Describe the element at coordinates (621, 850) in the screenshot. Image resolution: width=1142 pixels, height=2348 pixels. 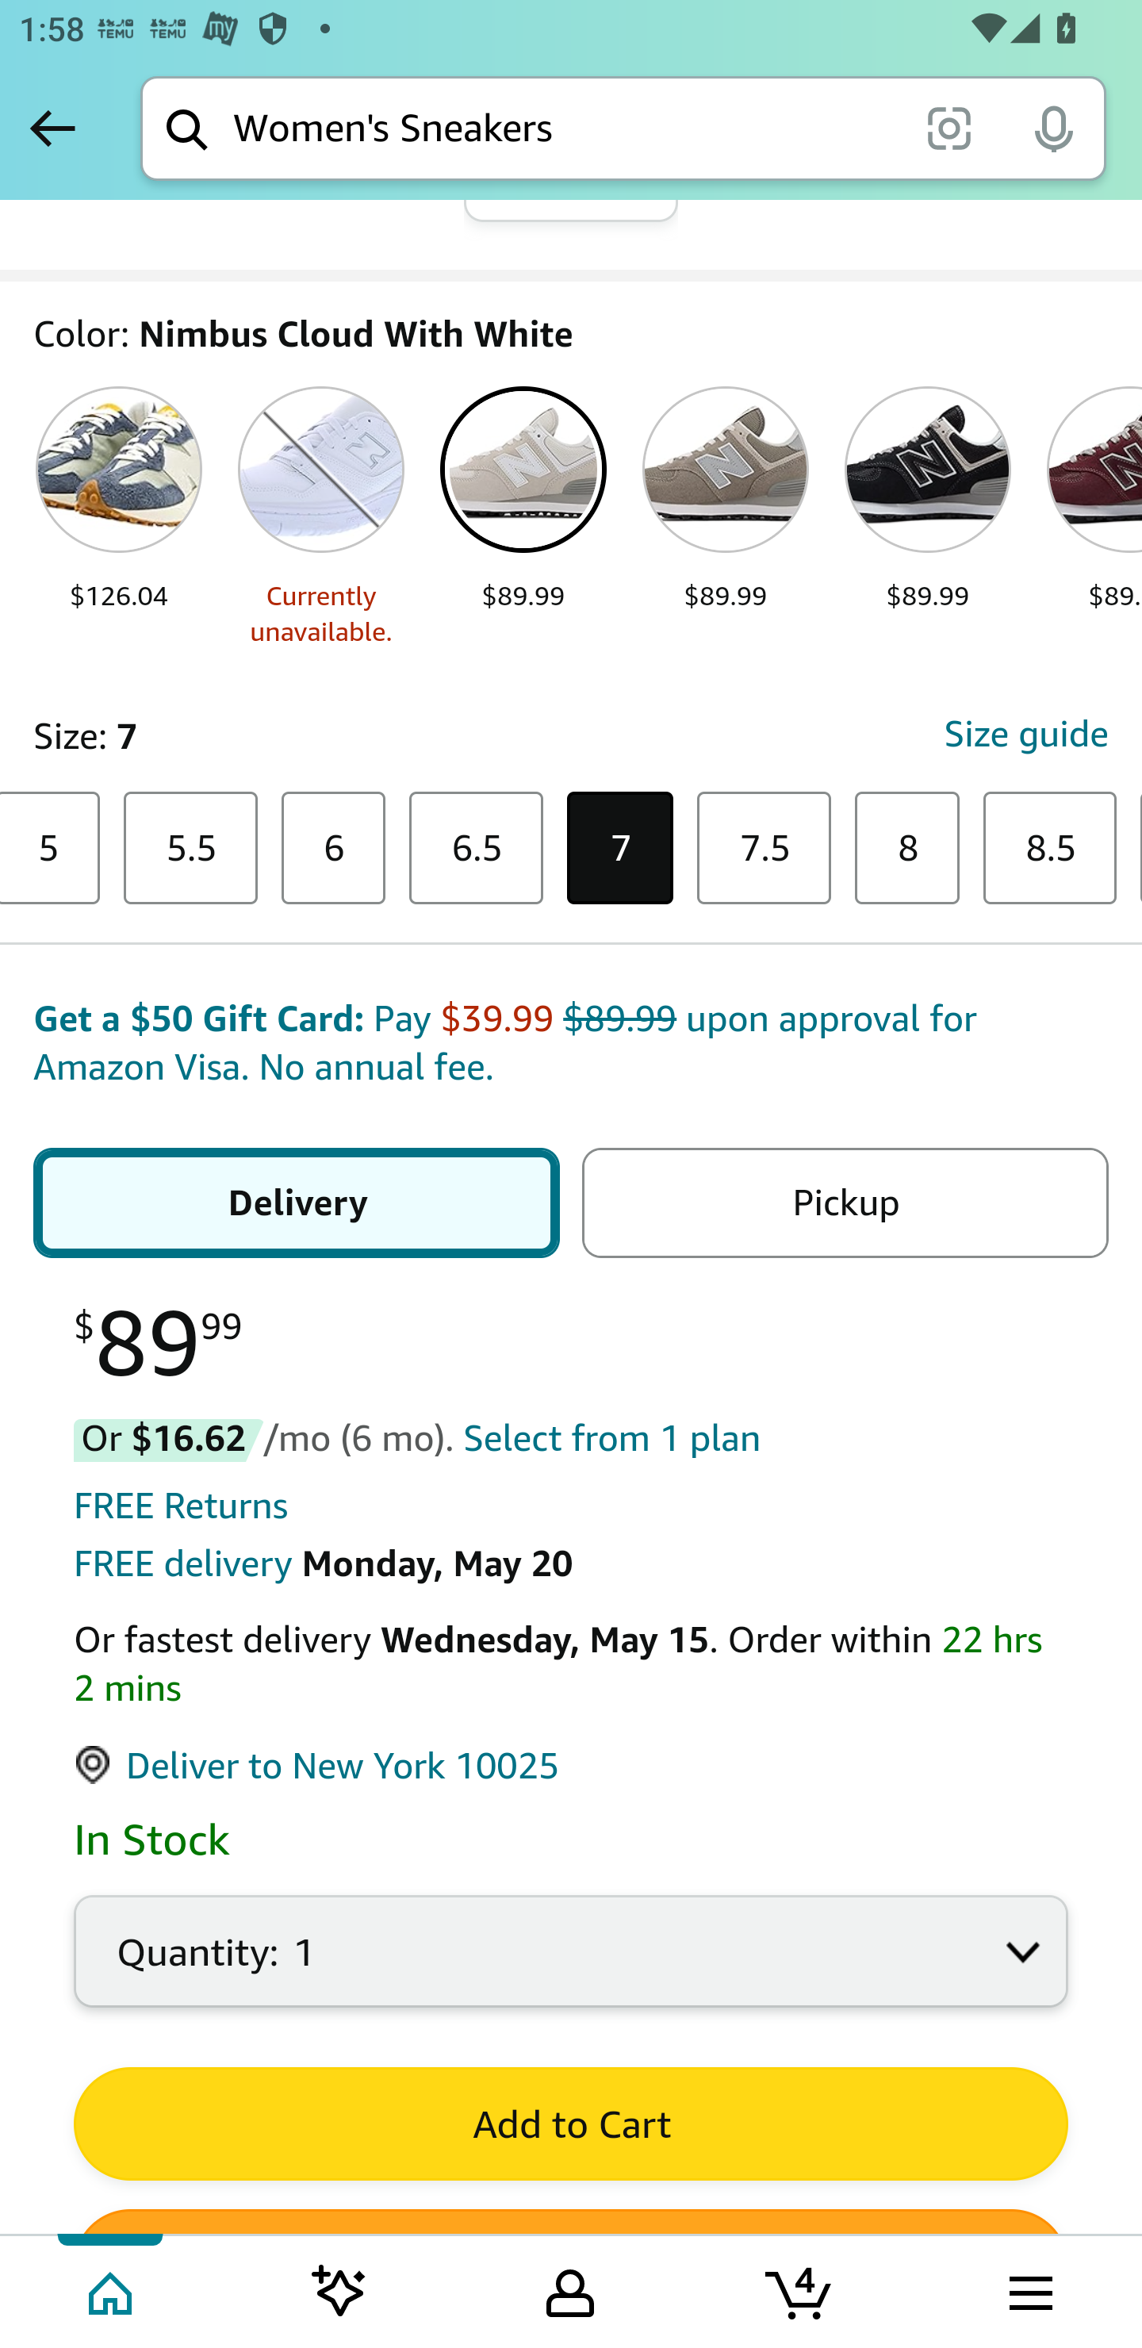
I see `7` at that location.